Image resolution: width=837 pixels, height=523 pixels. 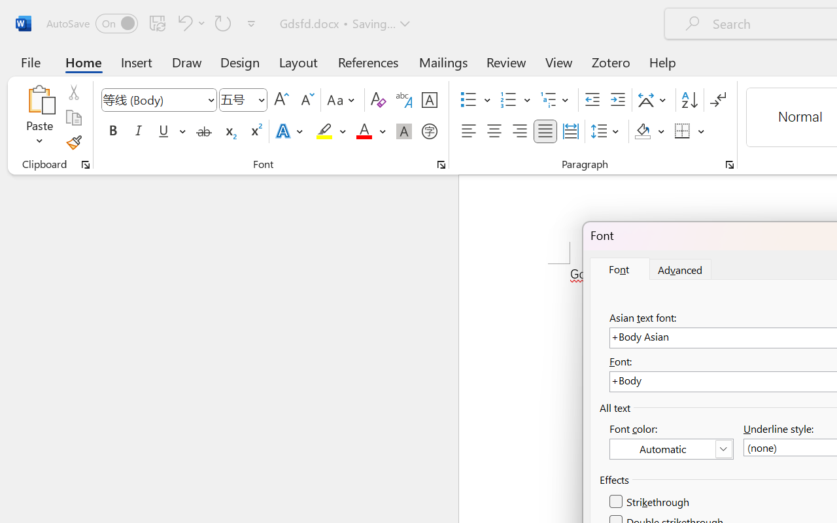 What do you see at coordinates (718, 100) in the screenshot?
I see `Show/Hide Editing Marks` at bounding box center [718, 100].